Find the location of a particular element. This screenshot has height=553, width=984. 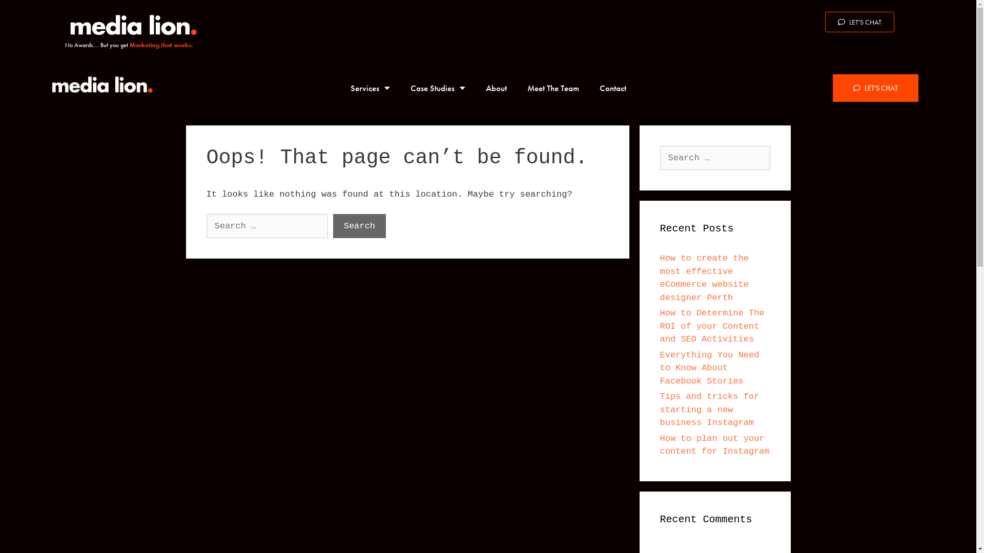

Meet The Team is located at coordinates (552, 88).